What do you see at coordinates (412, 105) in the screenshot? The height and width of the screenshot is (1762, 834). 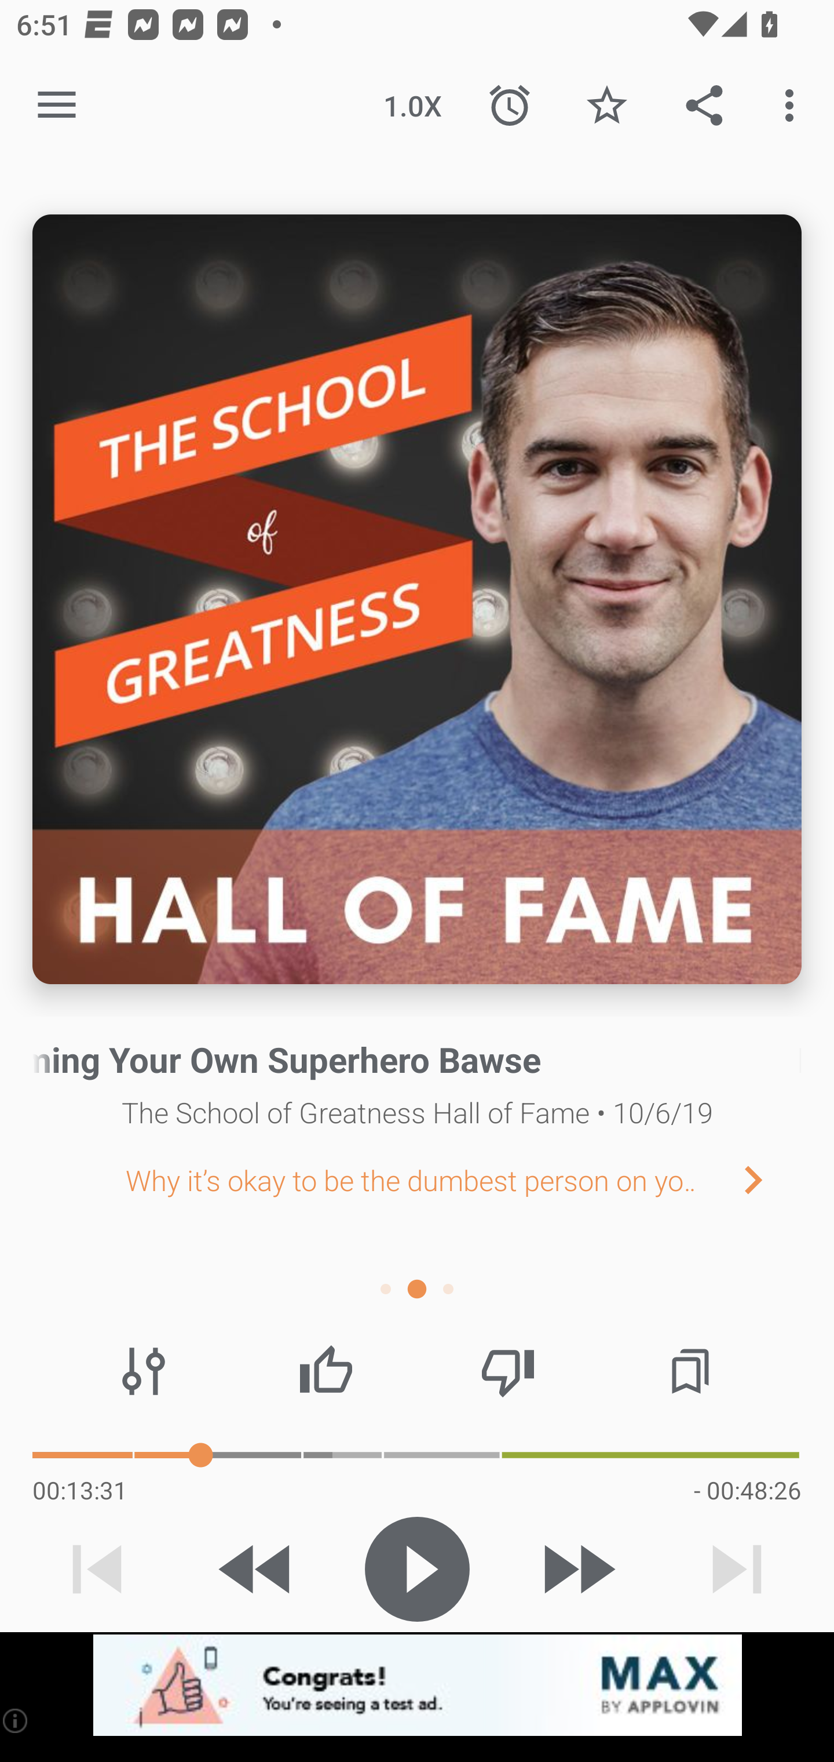 I see `1.0X` at bounding box center [412, 105].